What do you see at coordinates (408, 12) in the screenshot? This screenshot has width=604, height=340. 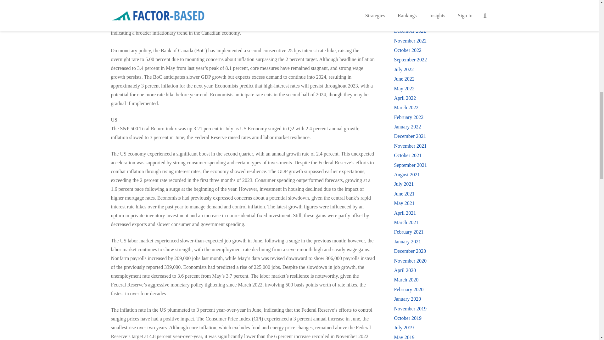 I see `February 2023` at bounding box center [408, 12].